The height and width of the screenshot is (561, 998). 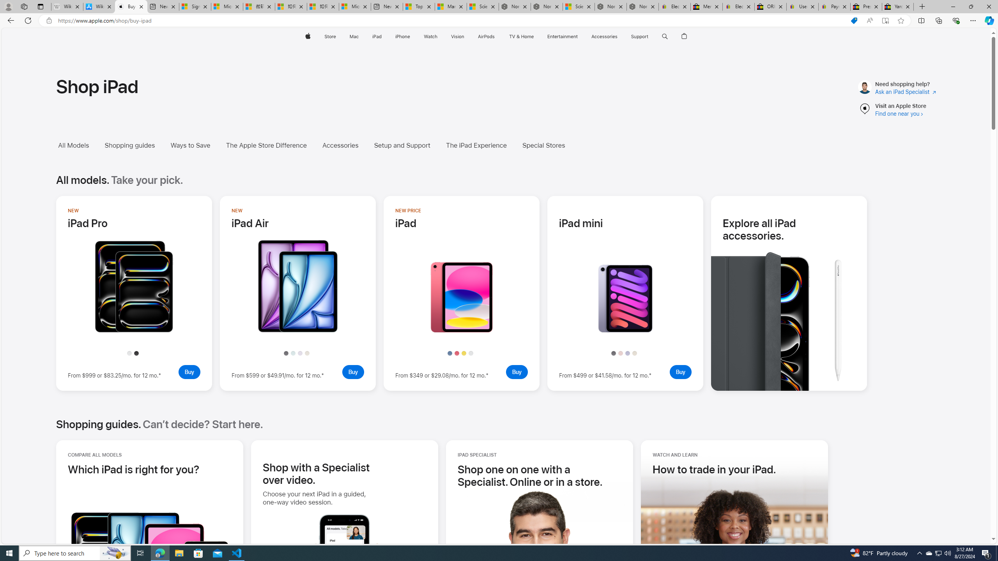 What do you see at coordinates (487, 37) in the screenshot?
I see `AirPods` at bounding box center [487, 37].